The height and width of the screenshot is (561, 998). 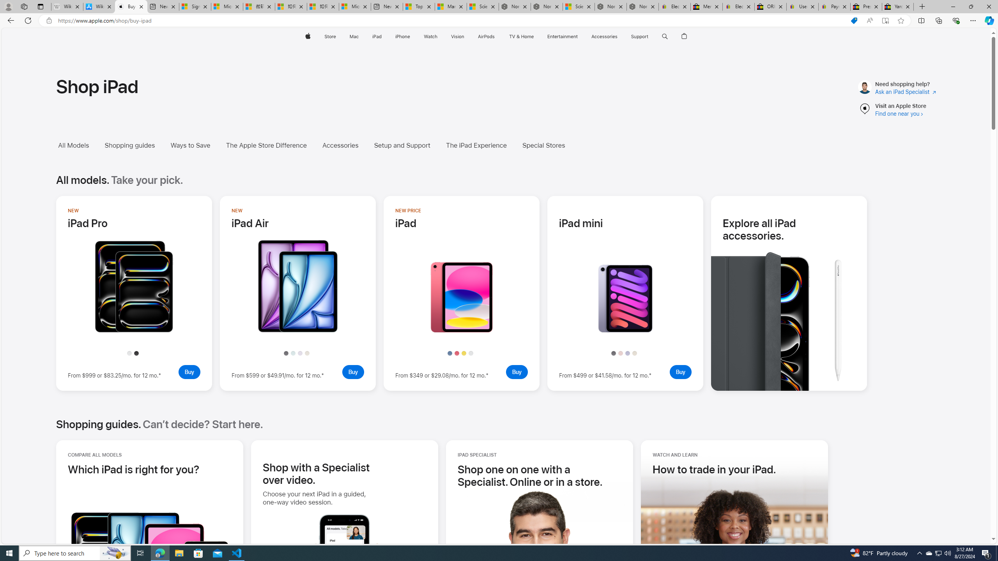 What do you see at coordinates (487, 37) in the screenshot?
I see `AirPods` at bounding box center [487, 37].